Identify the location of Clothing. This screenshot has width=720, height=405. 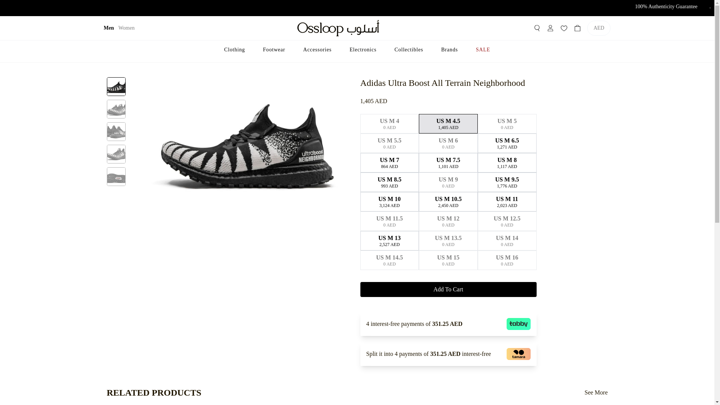
(234, 49).